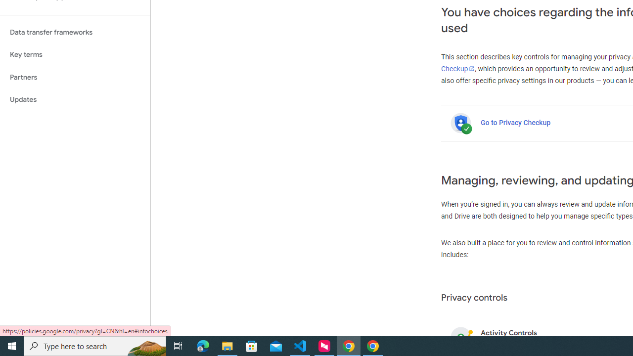 This screenshot has width=633, height=356. Describe the element at coordinates (75, 100) in the screenshot. I see `Updates` at that location.